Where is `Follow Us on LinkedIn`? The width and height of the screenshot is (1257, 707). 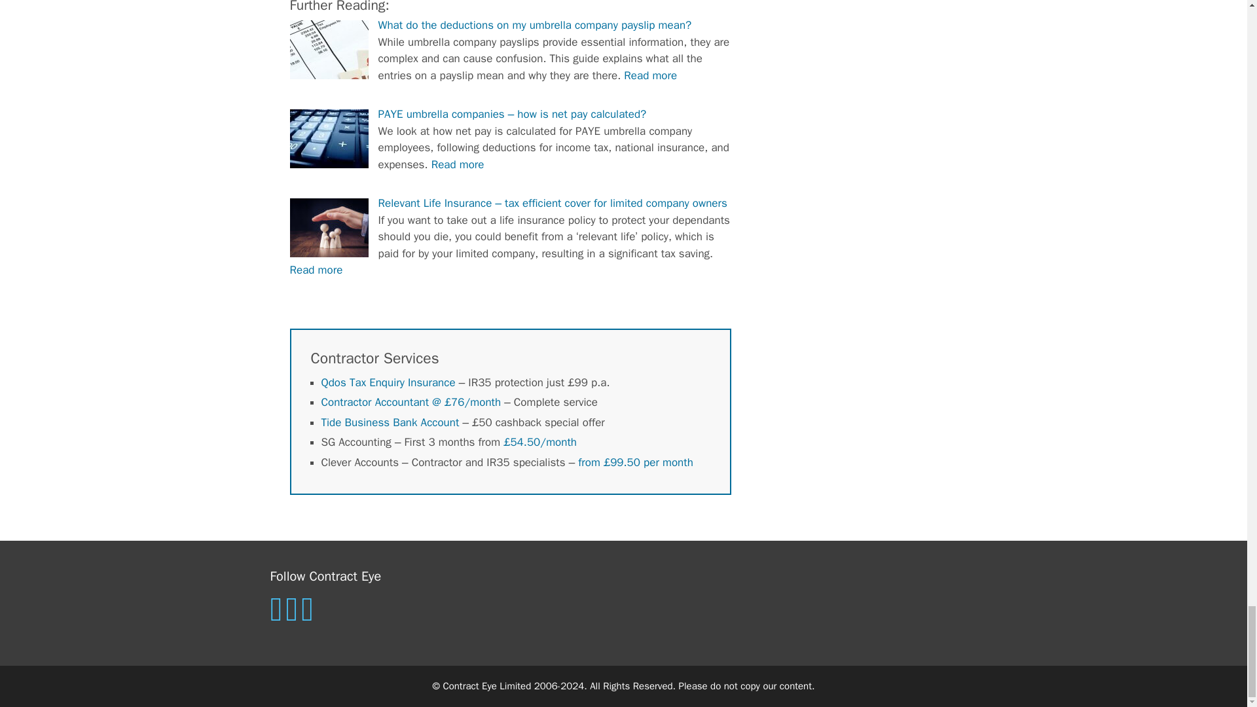 Follow Us on LinkedIn is located at coordinates (278, 617).